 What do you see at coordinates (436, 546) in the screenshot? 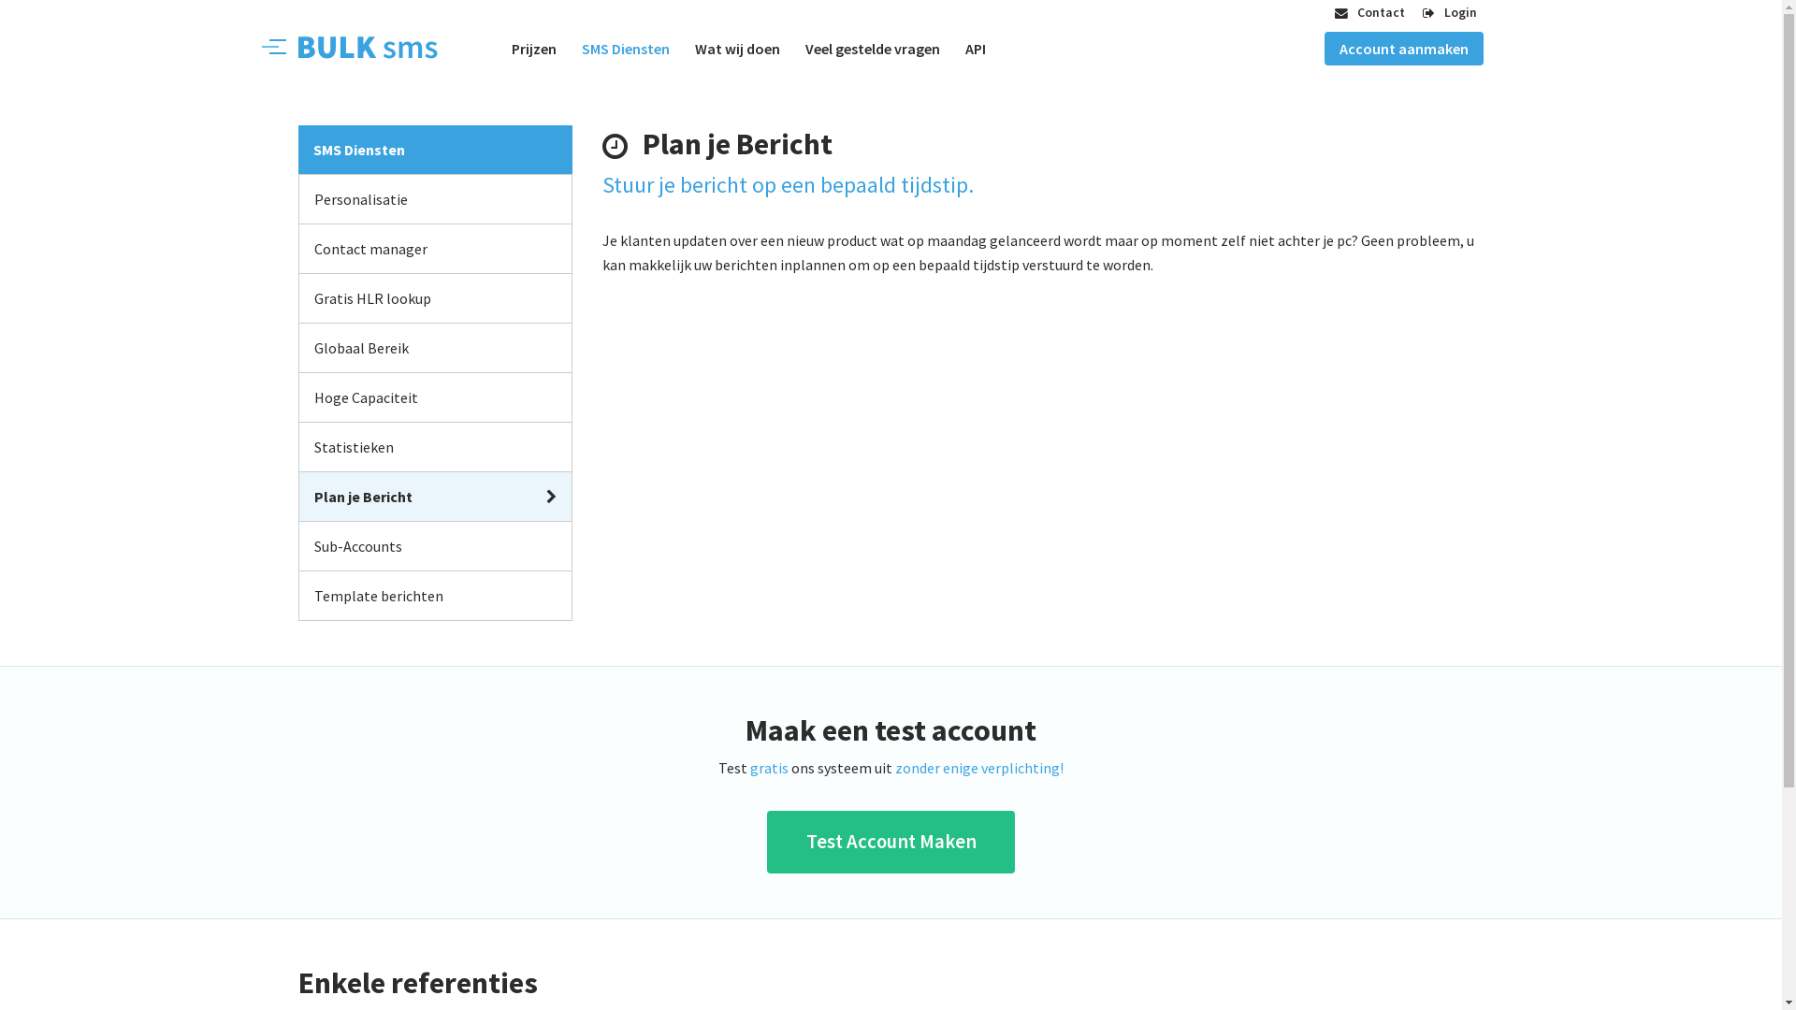
I see `Sub-Accounts` at bounding box center [436, 546].